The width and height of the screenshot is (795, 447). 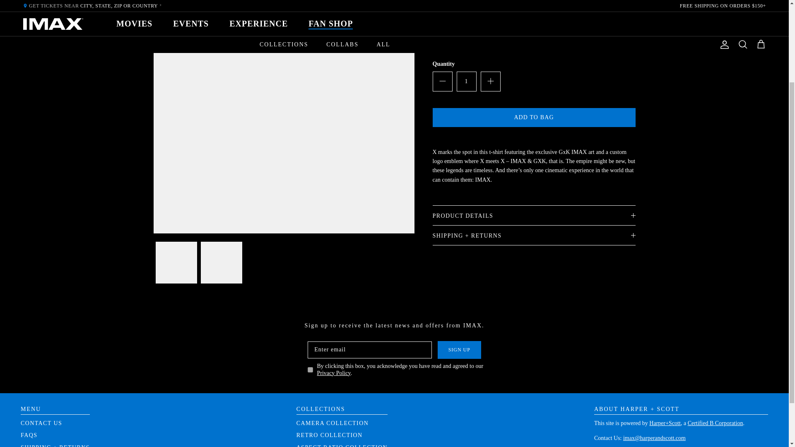 I want to click on Minus, so click(x=442, y=81).